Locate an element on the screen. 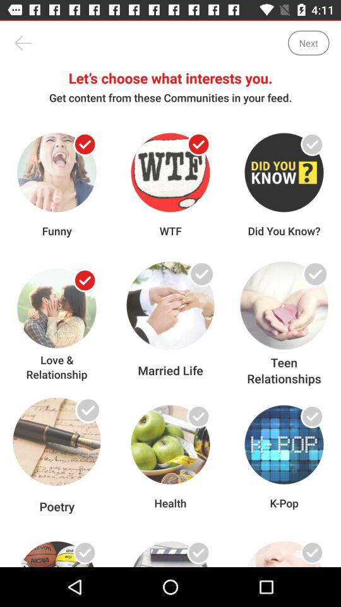 The width and height of the screenshot is (341, 607). click the tick is located at coordinates (312, 553).